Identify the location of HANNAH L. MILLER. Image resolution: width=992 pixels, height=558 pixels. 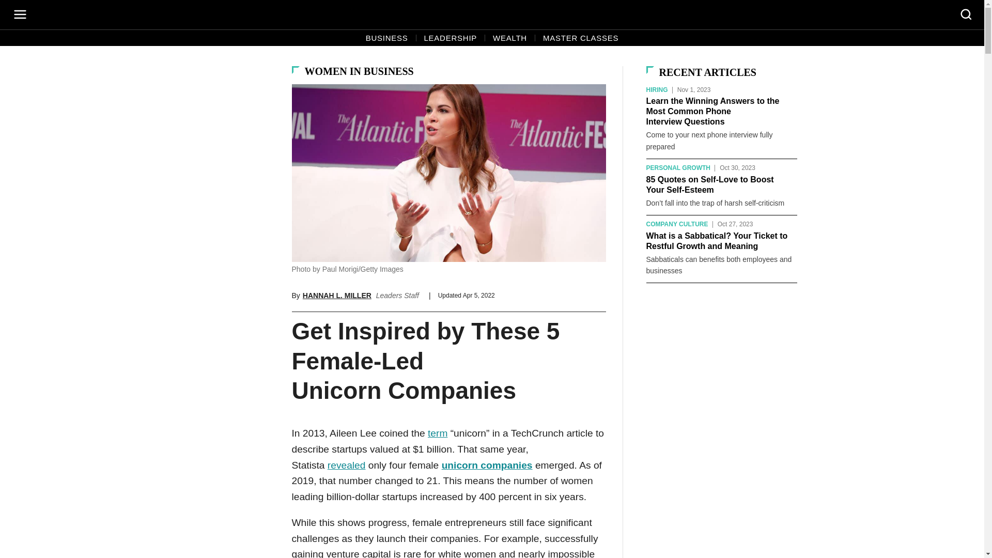
(337, 295).